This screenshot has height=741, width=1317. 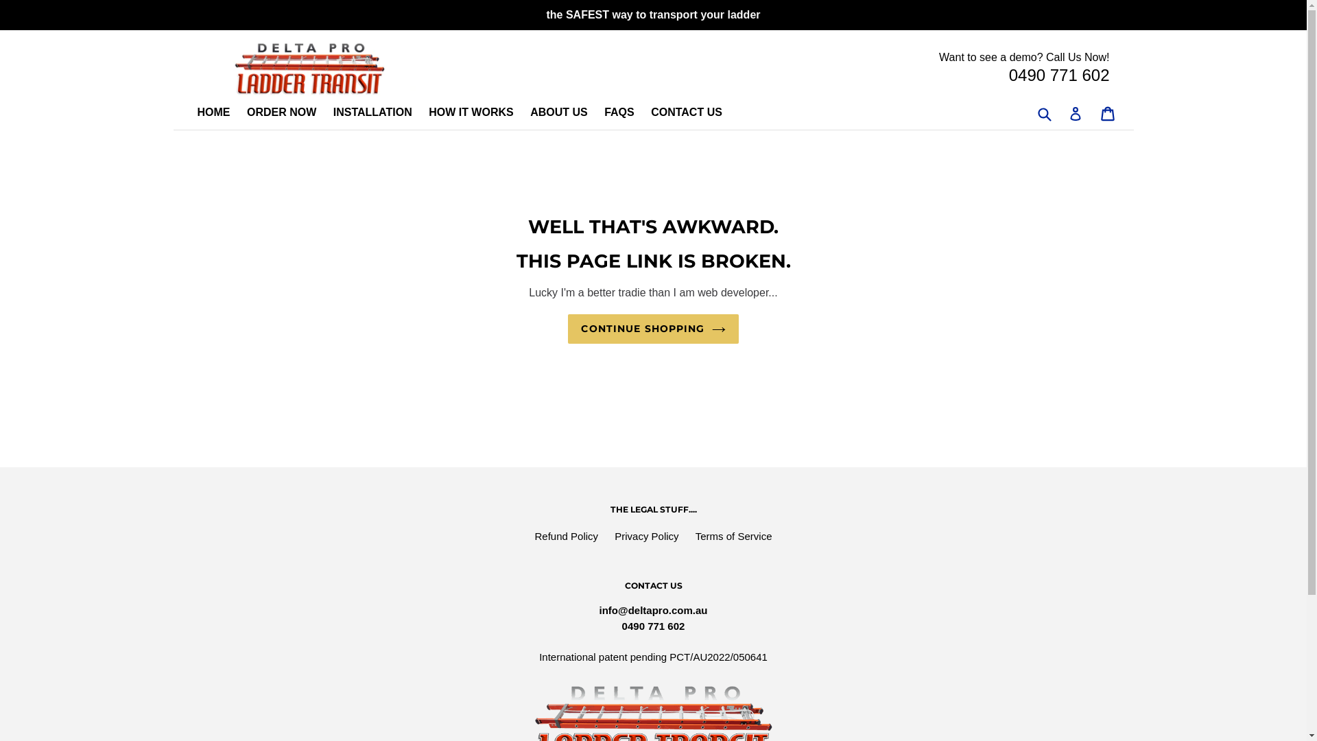 What do you see at coordinates (1076, 114) in the screenshot?
I see `Log in` at bounding box center [1076, 114].